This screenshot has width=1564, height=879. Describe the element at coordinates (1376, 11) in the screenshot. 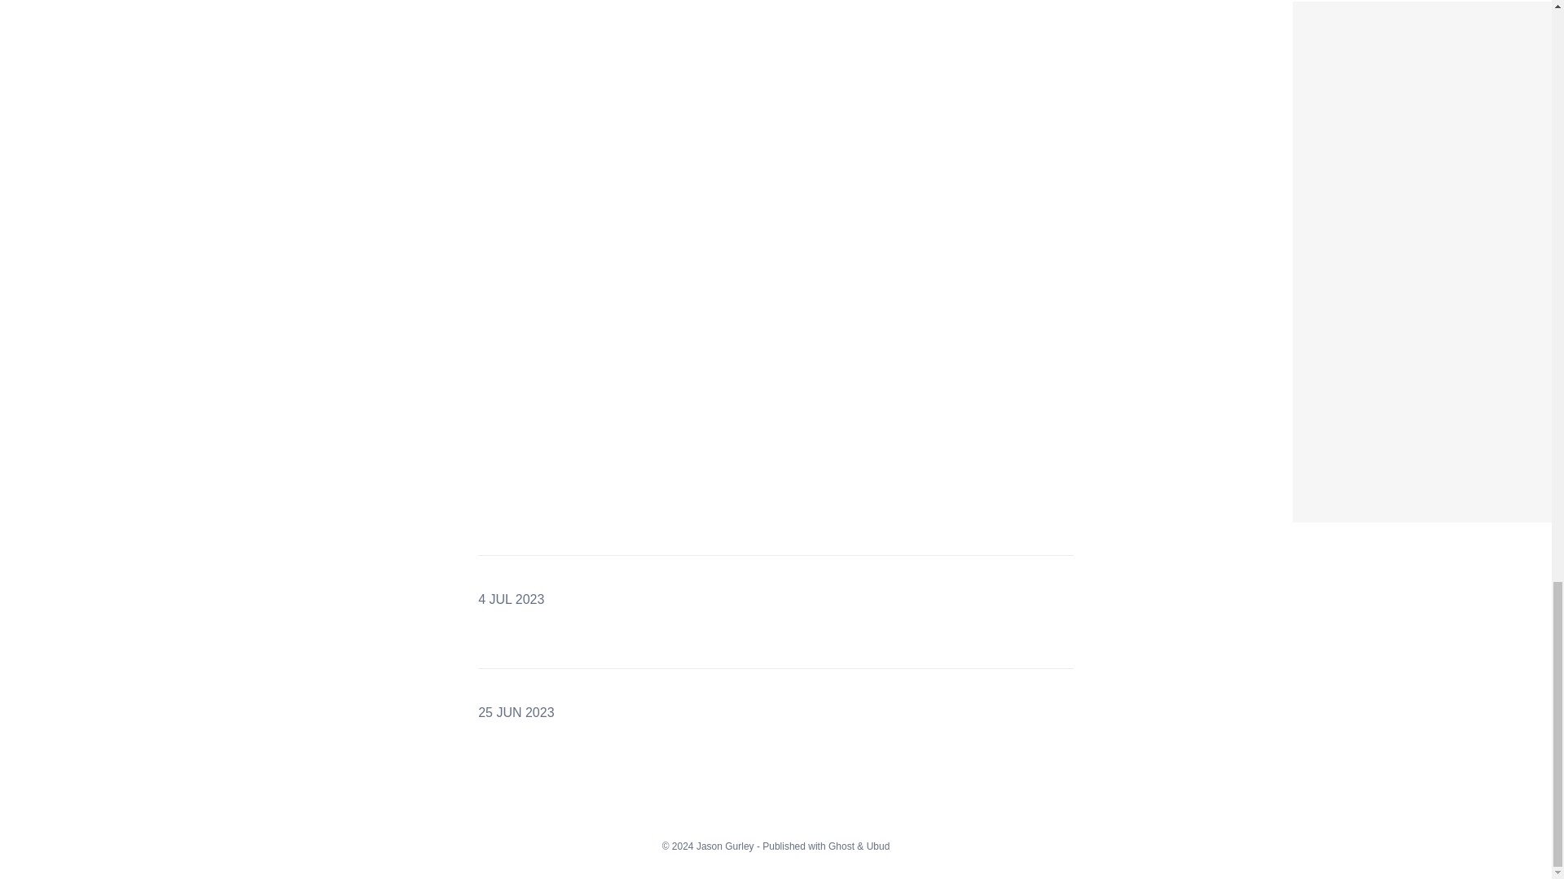

I see `Design books are open!` at that location.